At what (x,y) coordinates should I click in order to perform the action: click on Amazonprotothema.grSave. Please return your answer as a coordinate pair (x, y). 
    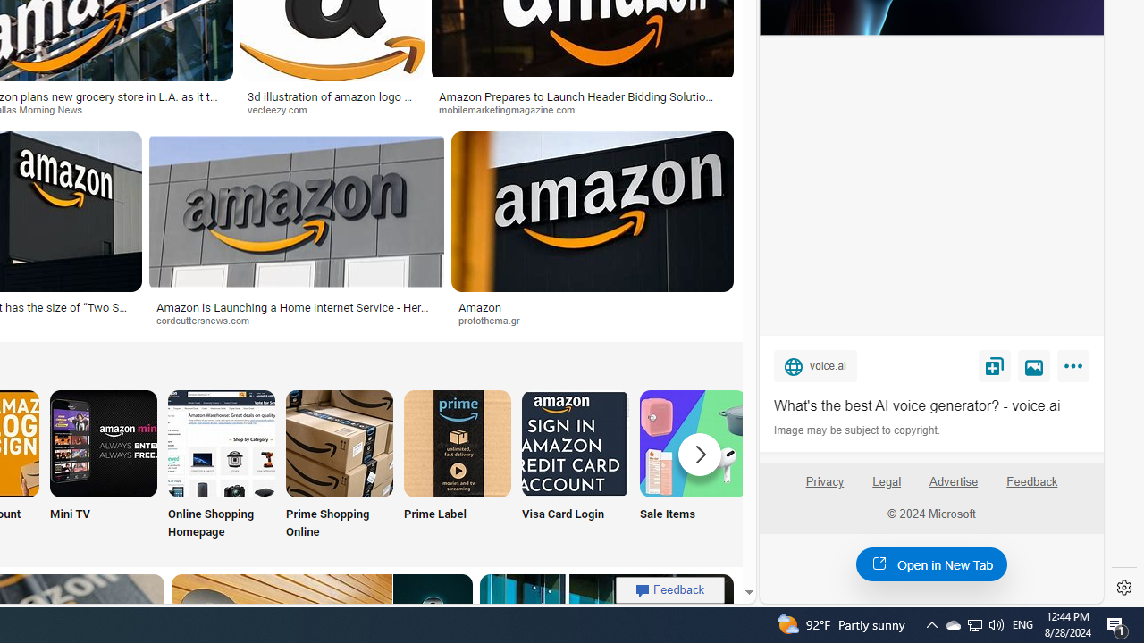
    Looking at the image, I should click on (592, 232).